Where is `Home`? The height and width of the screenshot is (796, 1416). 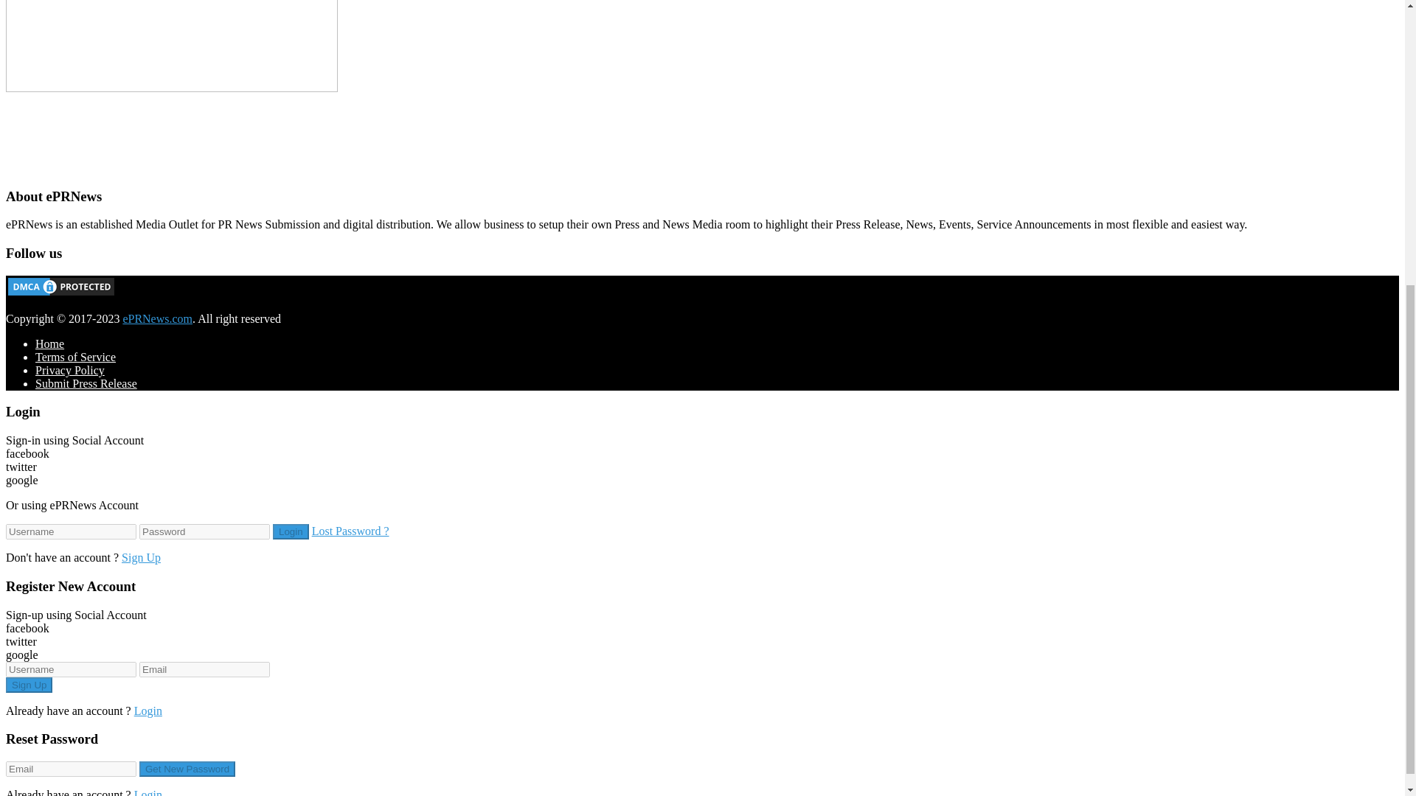 Home is located at coordinates (49, 343).